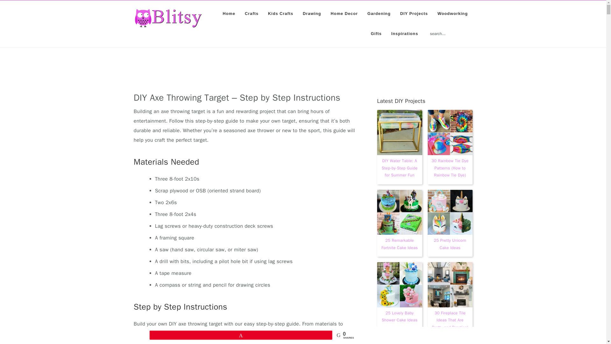 This screenshot has width=611, height=344. Describe the element at coordinates (281, 13) in the screenshot. I see `Kids Crafts` at that location.